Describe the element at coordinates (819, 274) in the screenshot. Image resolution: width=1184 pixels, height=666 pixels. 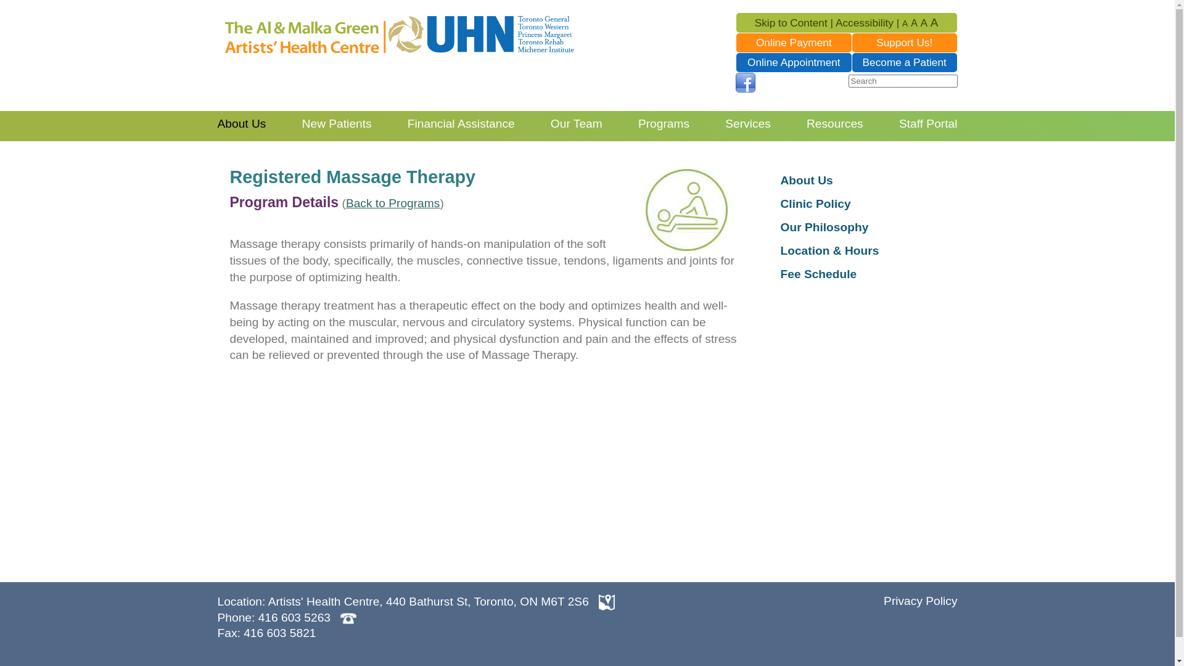
I see `Fee Schedule` at that location.